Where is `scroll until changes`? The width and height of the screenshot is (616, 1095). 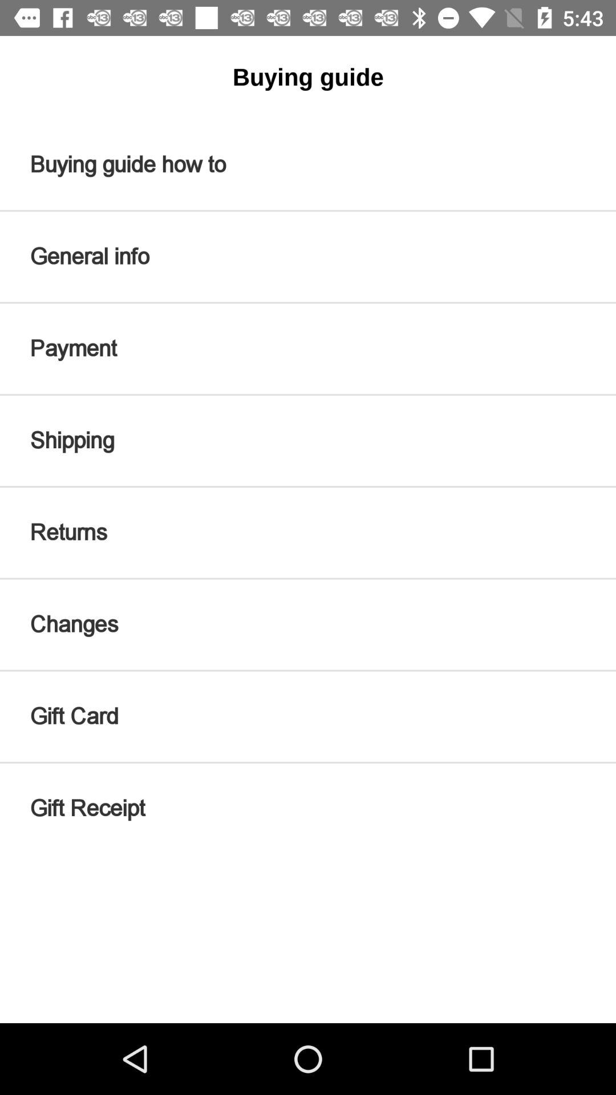 scroll until changes is located at coordinates (308, 624).